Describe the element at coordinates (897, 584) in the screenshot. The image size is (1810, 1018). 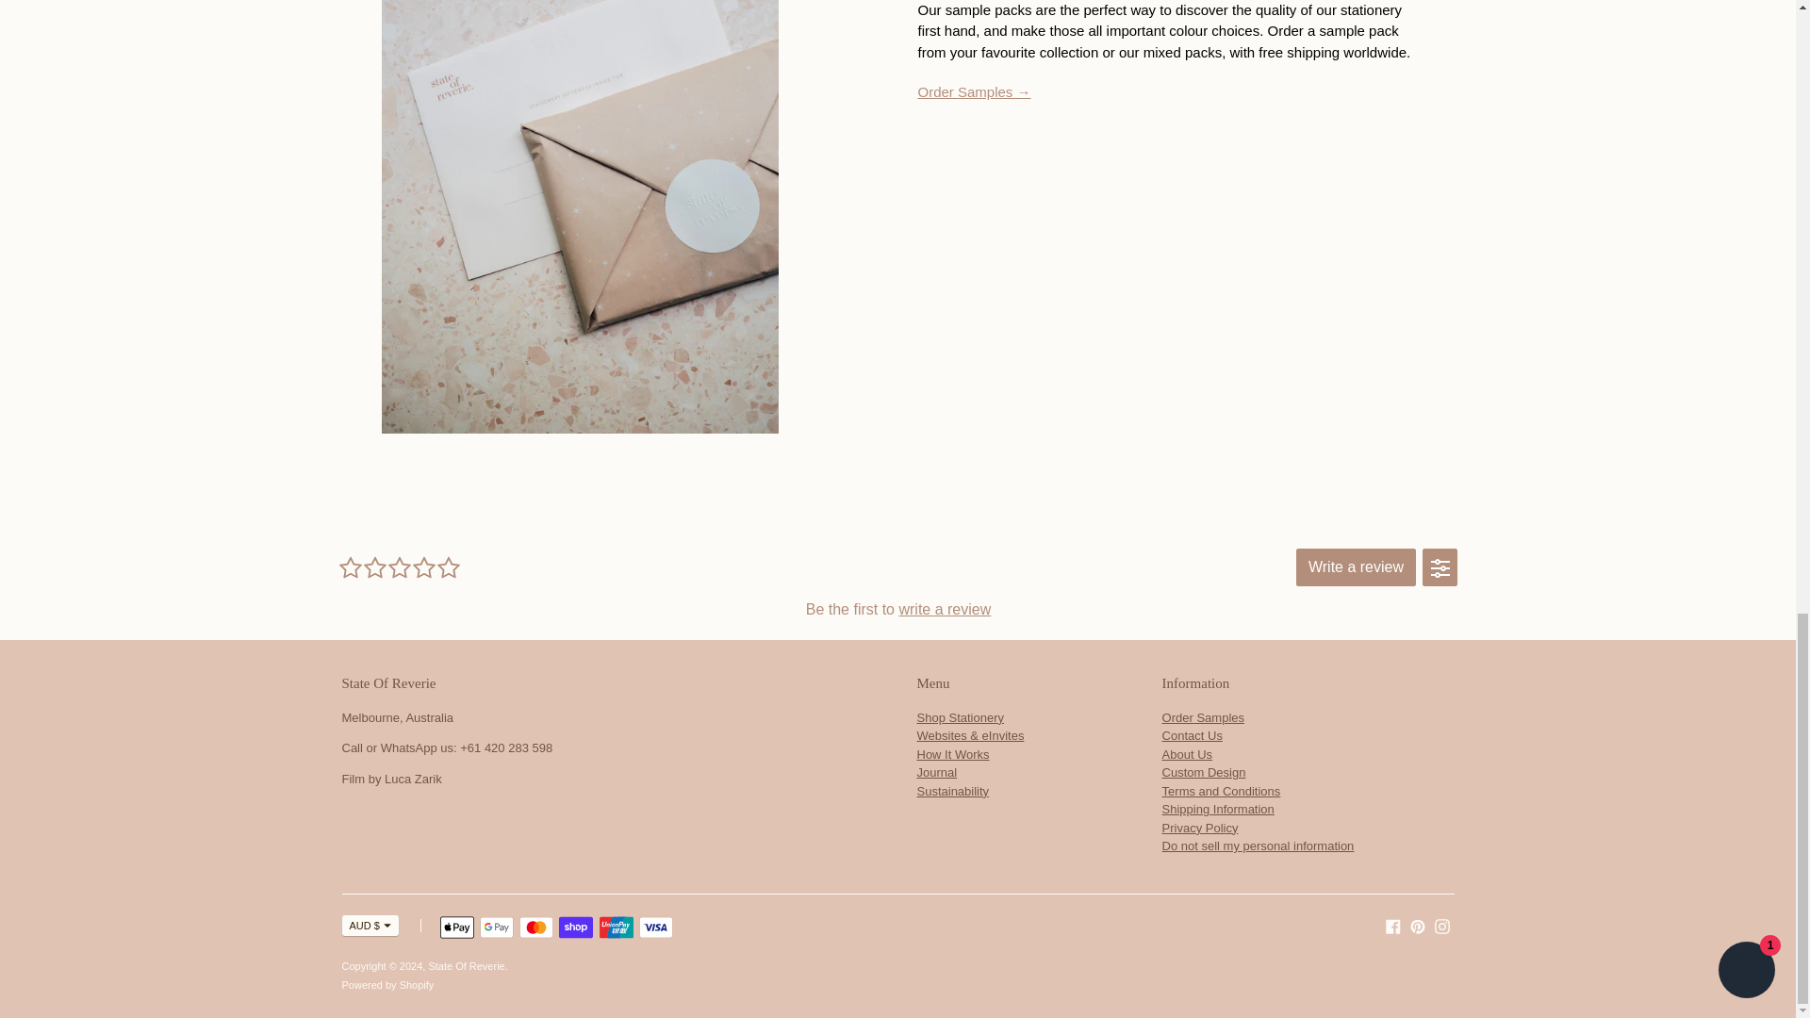
I see `Product reviews widget` at that location.